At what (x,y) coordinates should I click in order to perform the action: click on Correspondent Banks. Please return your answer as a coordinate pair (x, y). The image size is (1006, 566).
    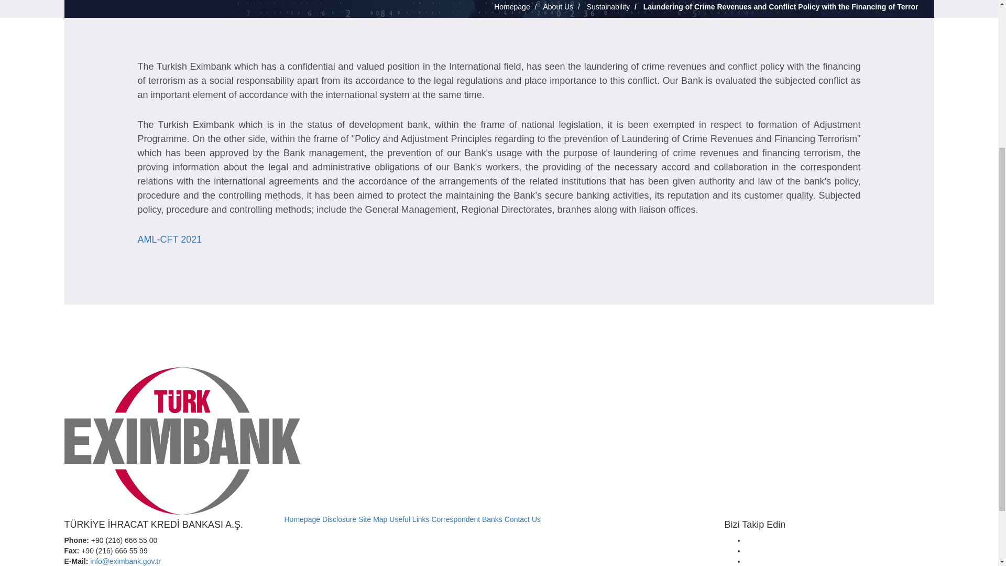
    Looking at the image, I should click on (466, 519).